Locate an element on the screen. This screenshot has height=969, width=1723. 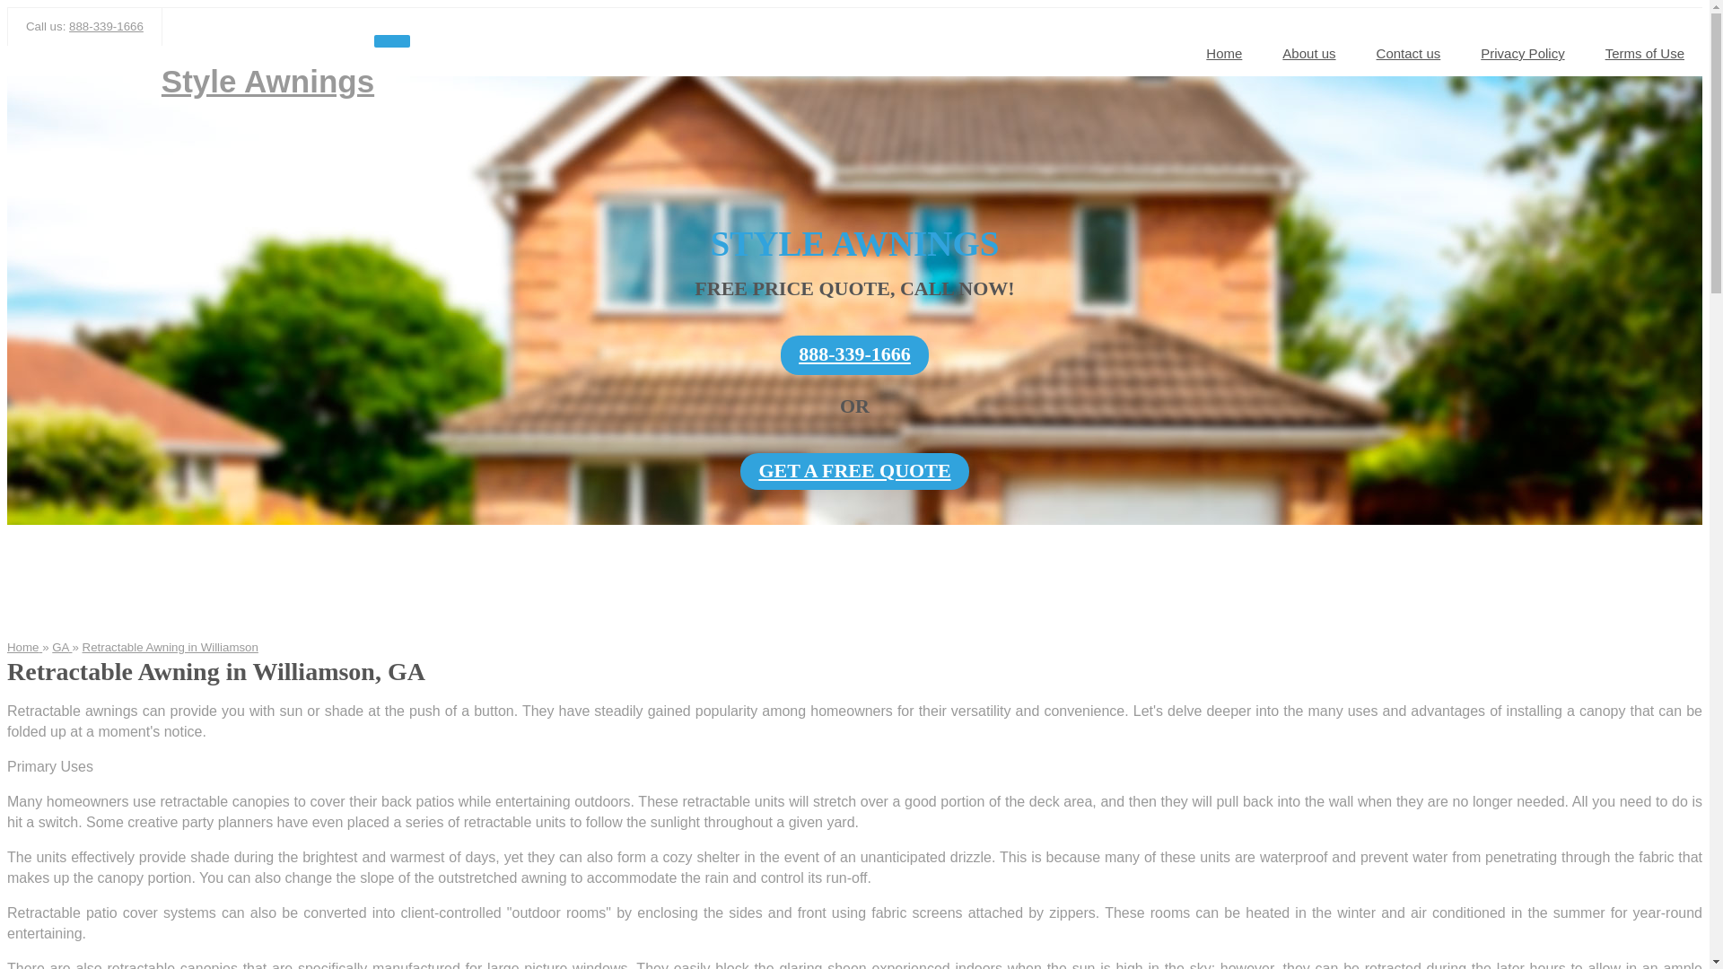
GET A FREE QUOTE is located at coordinates (854, 472).